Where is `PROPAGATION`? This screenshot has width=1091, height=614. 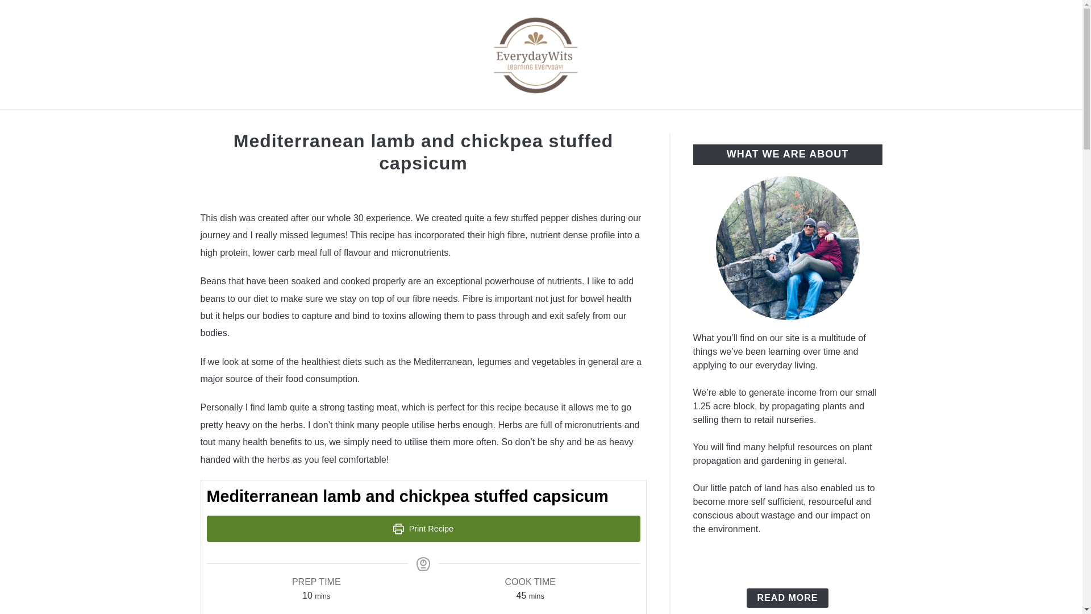 PROPAGATION is located at coordinates (503, 123).